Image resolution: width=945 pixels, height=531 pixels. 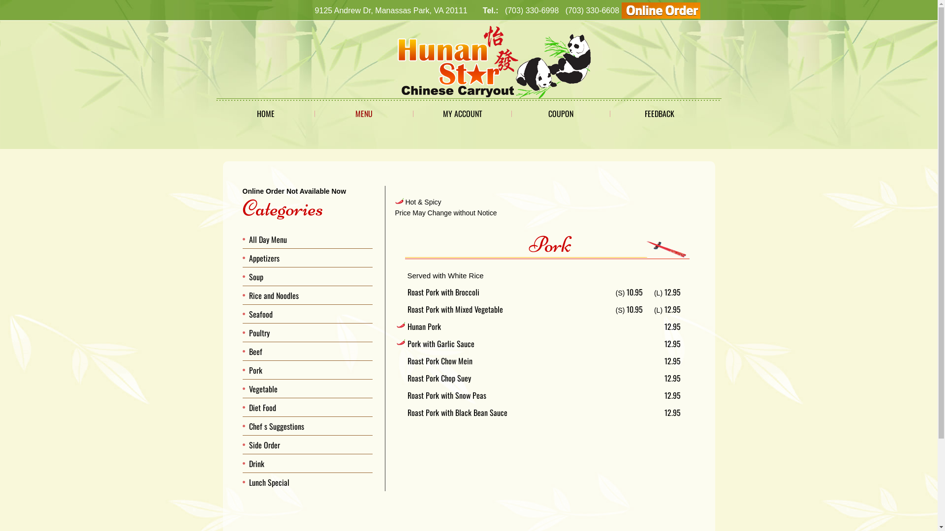 I want to click on All Day Menu, so click(x=268, y=239).